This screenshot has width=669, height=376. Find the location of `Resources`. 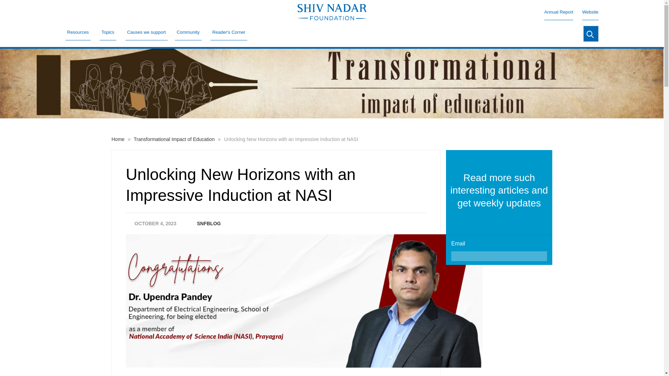

Resources is located at coordinates (78, 32).